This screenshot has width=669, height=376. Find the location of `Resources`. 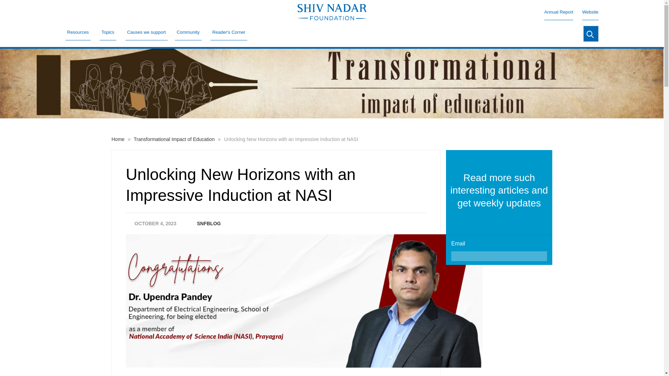

Resources is located at coordinates (78, 32).